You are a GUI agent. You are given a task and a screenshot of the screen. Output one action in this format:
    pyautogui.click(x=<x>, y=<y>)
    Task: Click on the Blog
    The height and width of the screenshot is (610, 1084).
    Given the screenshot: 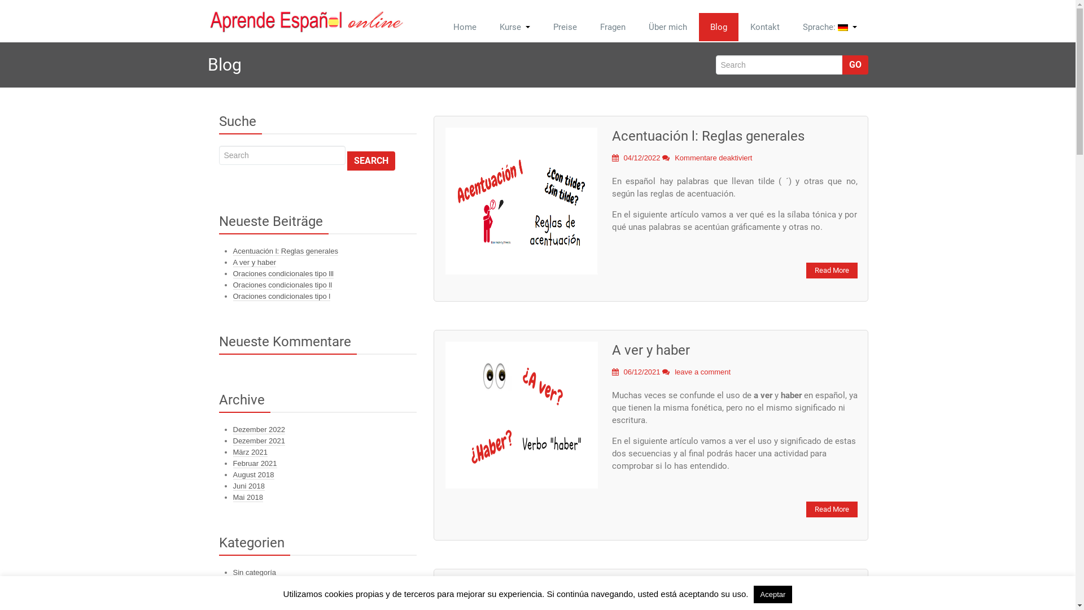 What is the action you would take?
    pyautogui.click(x=719, y=27)
    